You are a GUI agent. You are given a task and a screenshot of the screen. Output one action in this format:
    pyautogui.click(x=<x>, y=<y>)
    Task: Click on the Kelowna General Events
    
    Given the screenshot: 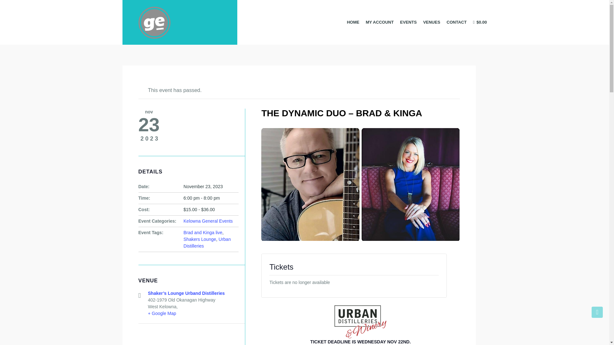 What is the action you would take?
    pyautogui.click(x=208, y=221)
    